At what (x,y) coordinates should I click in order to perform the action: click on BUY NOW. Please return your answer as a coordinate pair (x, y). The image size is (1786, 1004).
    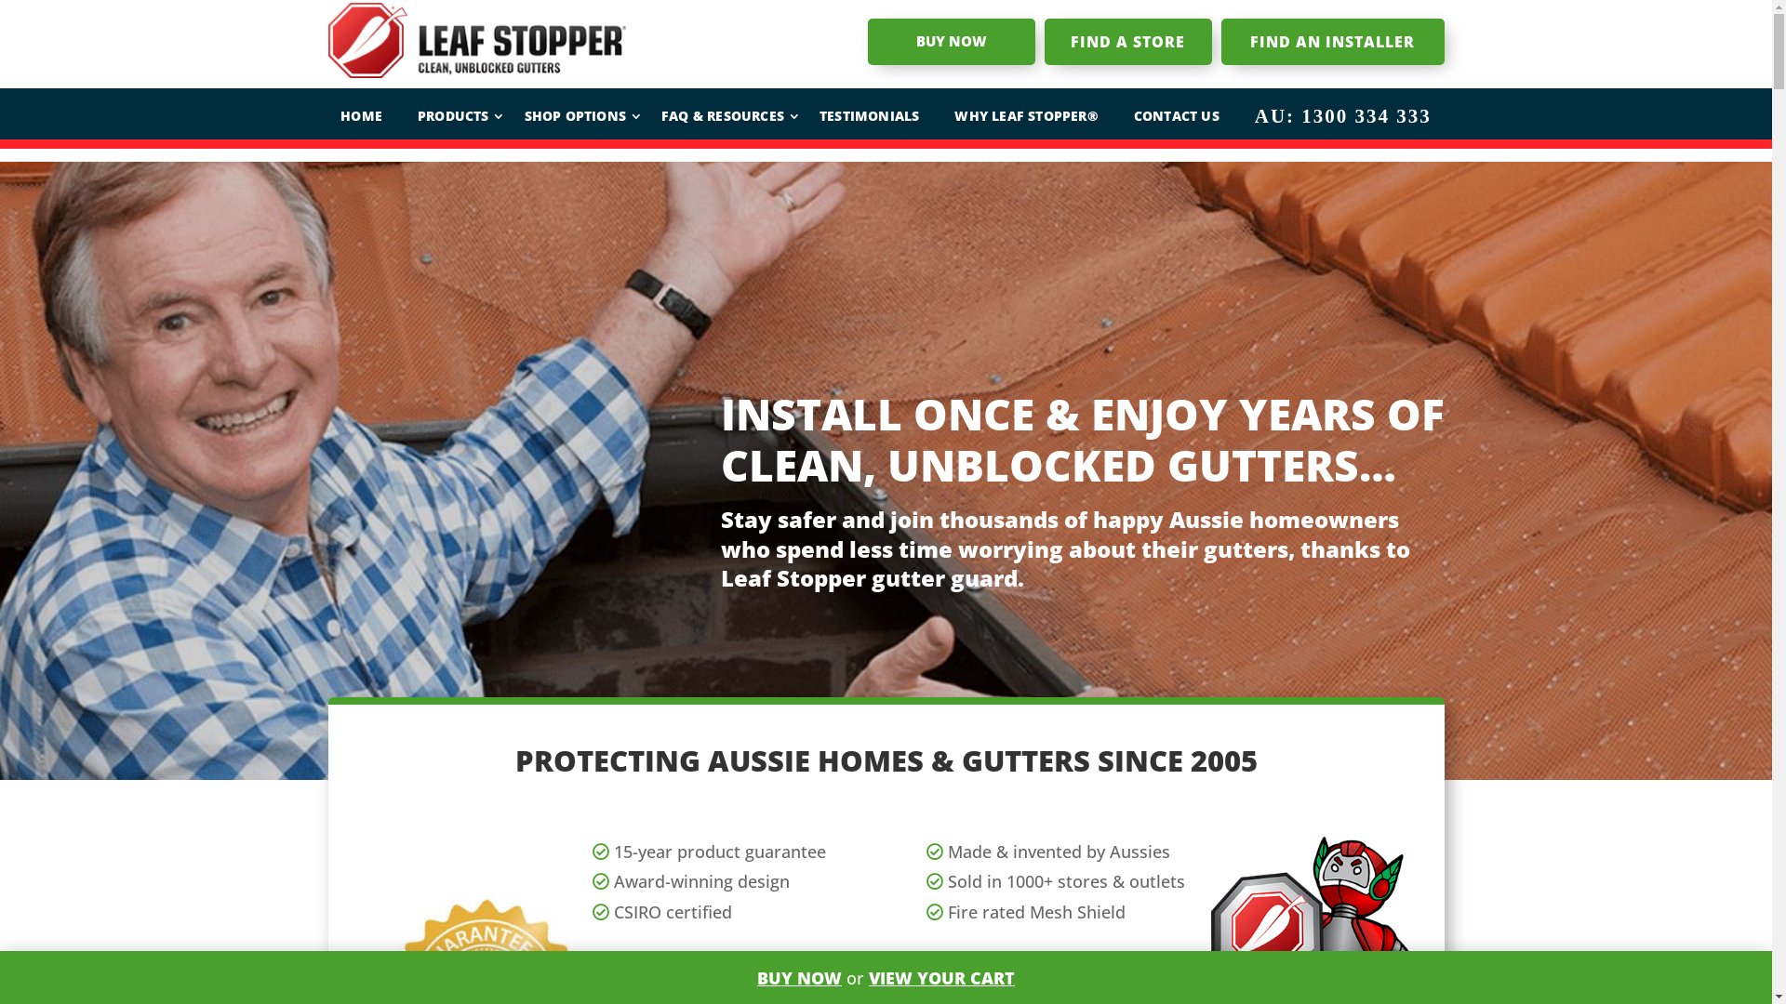
    Looking at the image, I should click on (800, 978).